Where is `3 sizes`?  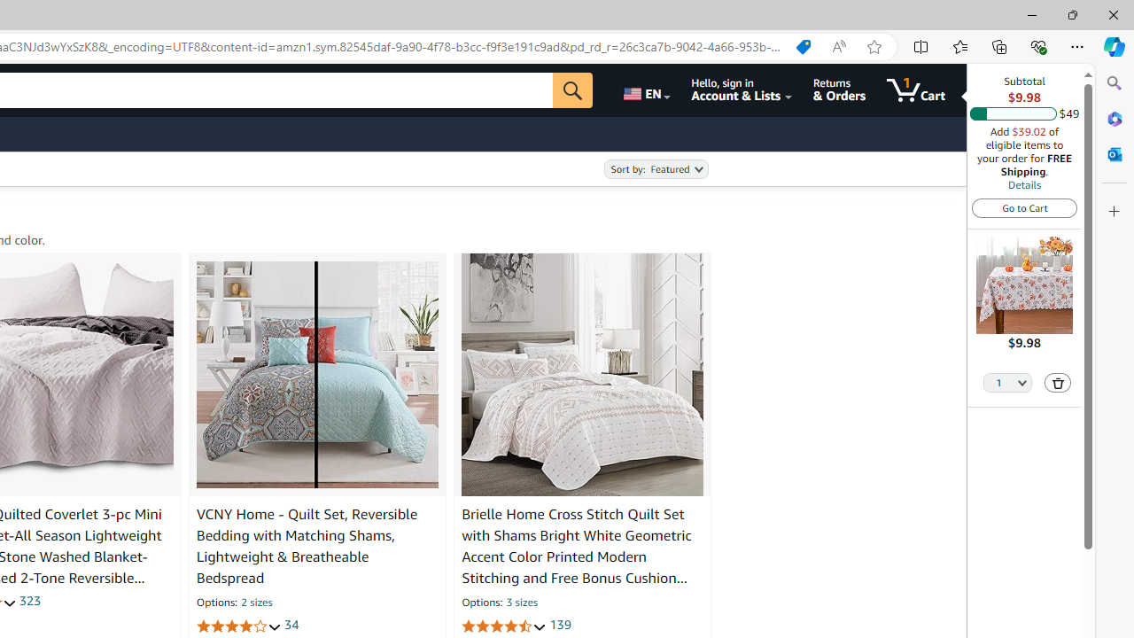
3 sizes is located at coordinates (521, 603).